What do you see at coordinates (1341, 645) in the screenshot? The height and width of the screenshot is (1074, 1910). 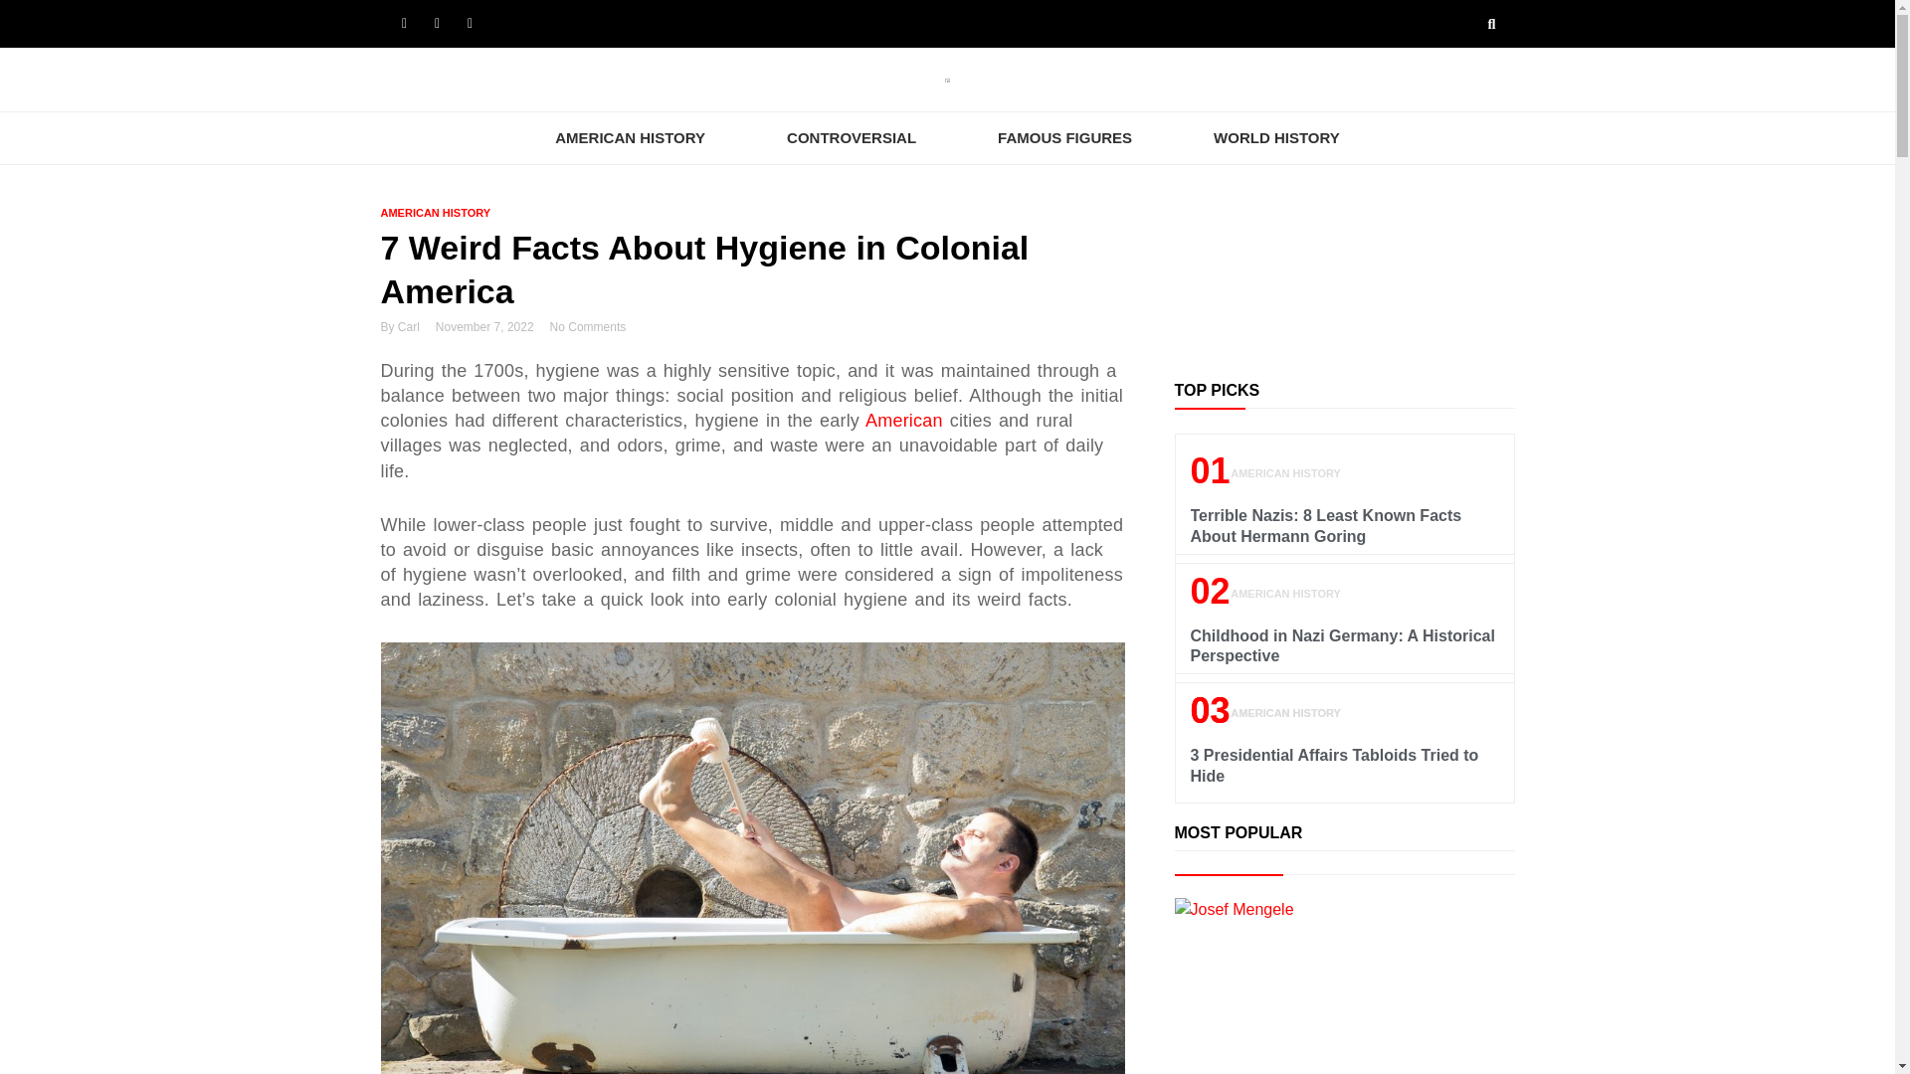 I see `Childhood in Nazi Germany: A Historical Perspective` at bounding box center [1341, 645].